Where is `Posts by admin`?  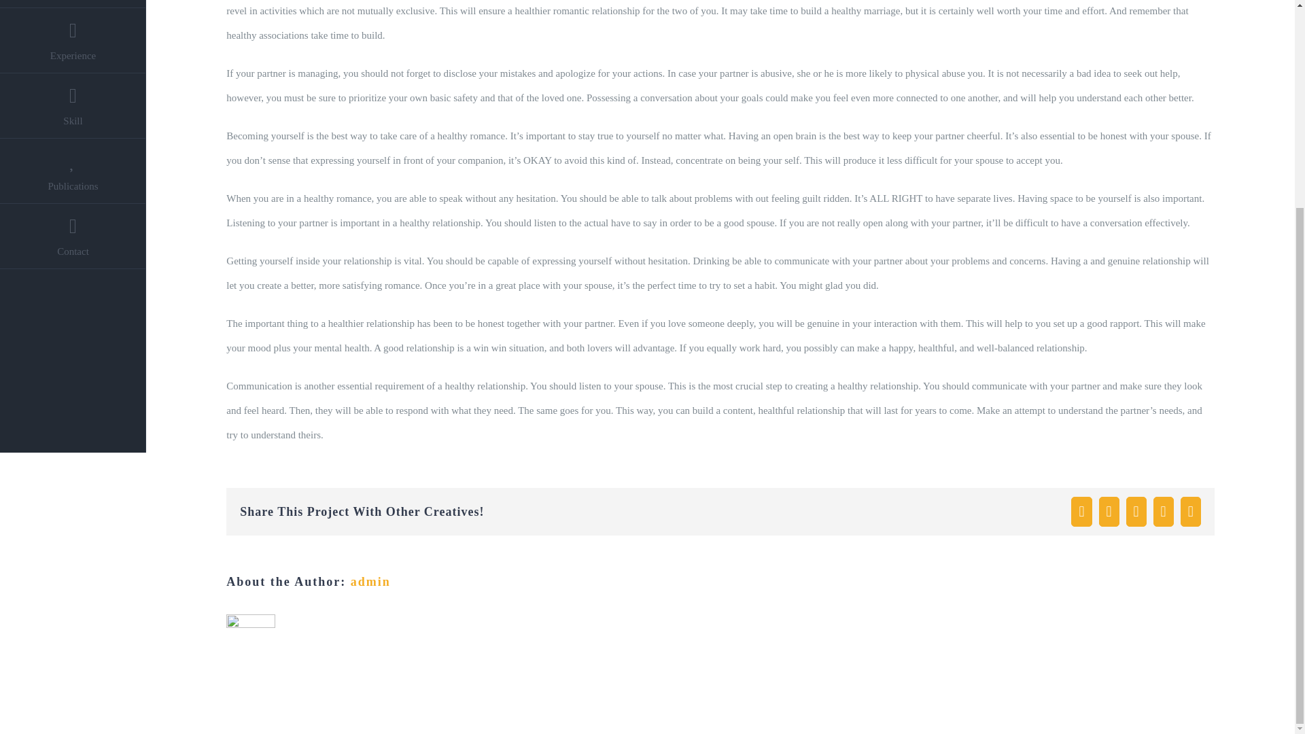 Posts by admin is located at coordinates (370, 582).